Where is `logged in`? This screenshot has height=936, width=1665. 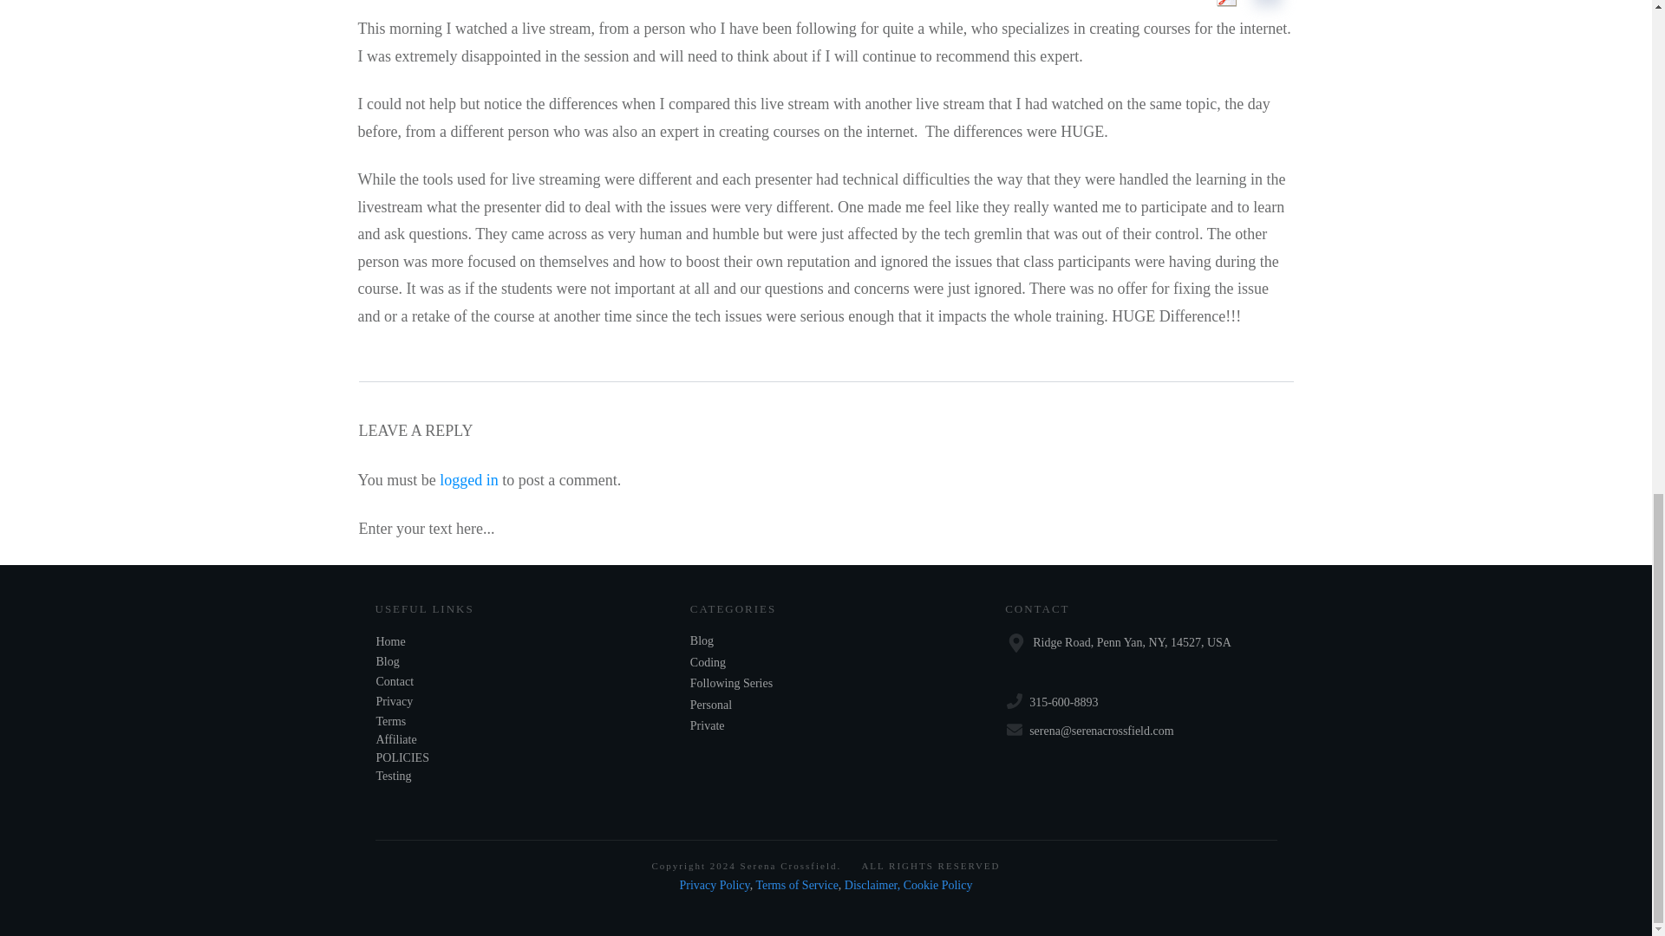 logged in is located at coordinates (468, 480).